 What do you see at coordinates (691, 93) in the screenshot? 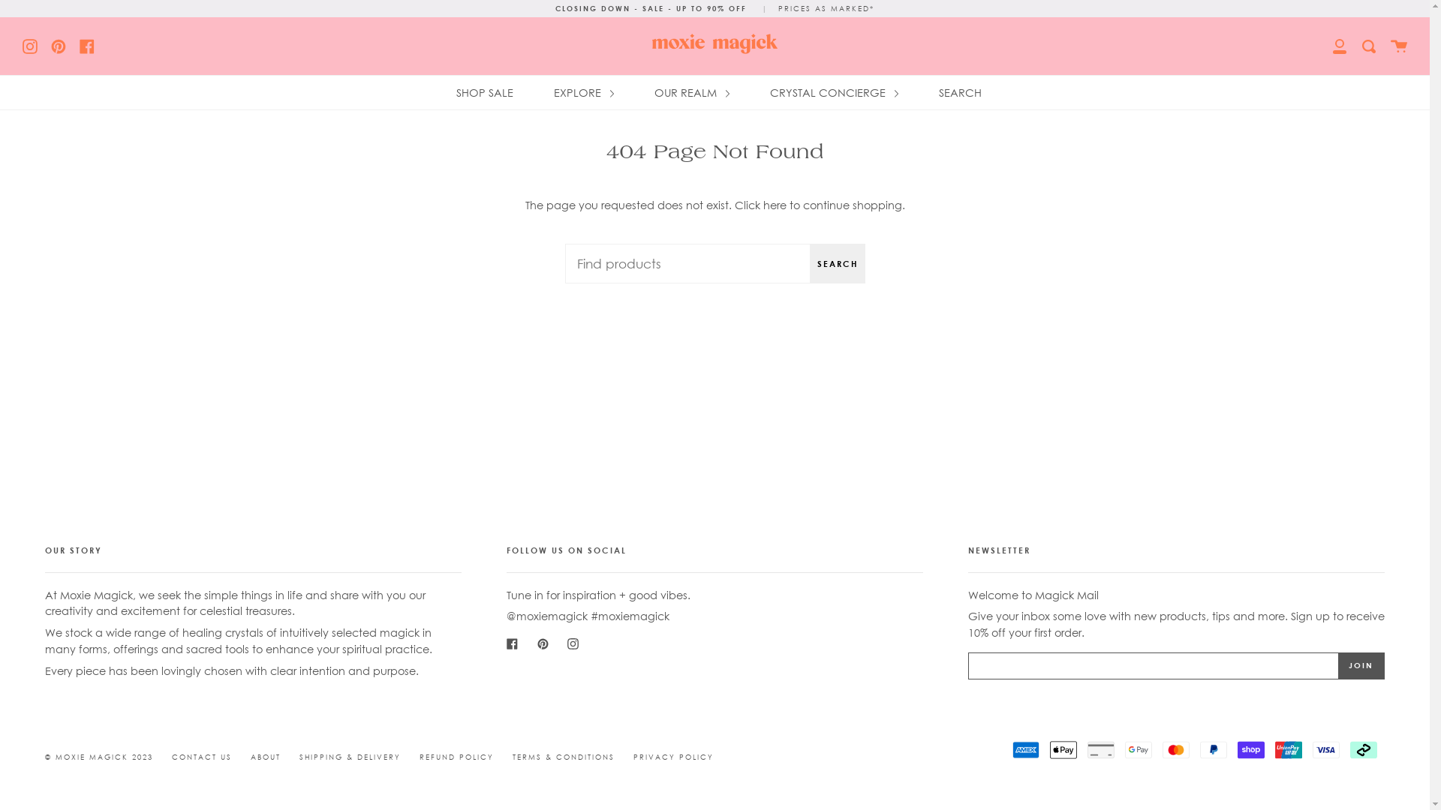
I see `OUR REALM` at bounding box center [691, 93].